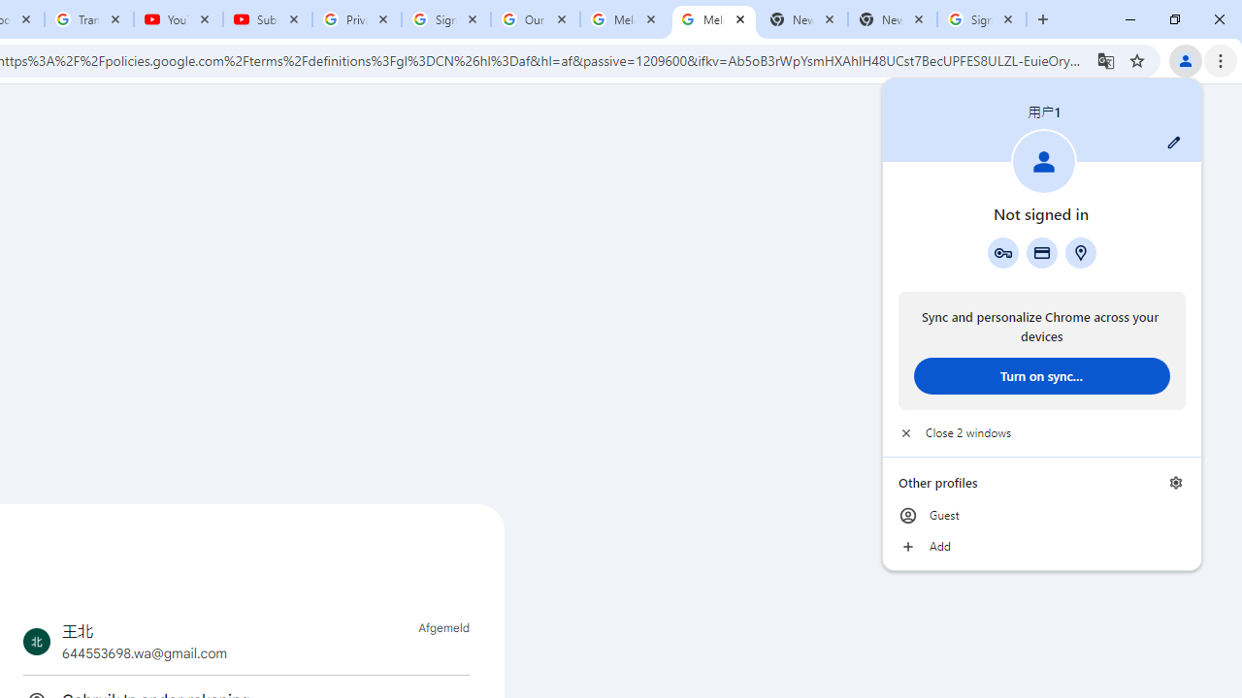 The height and width of the screenshot is (698, 1242). I want to click on Addresses and more, so click(1081, 252).